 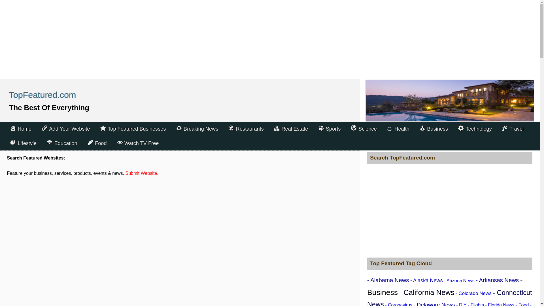 I want to click on 3496 topics, so click(x=434, y=304).